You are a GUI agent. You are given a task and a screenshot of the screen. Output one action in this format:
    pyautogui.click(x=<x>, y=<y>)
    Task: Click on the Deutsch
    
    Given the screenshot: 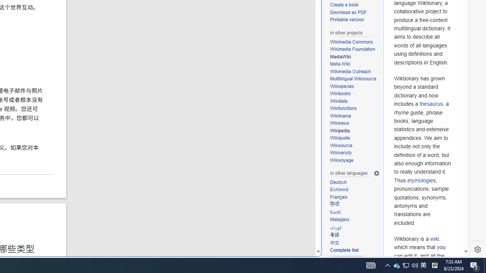 What is the action you would take?
    pyautogui.click(x=338, y=182)
    